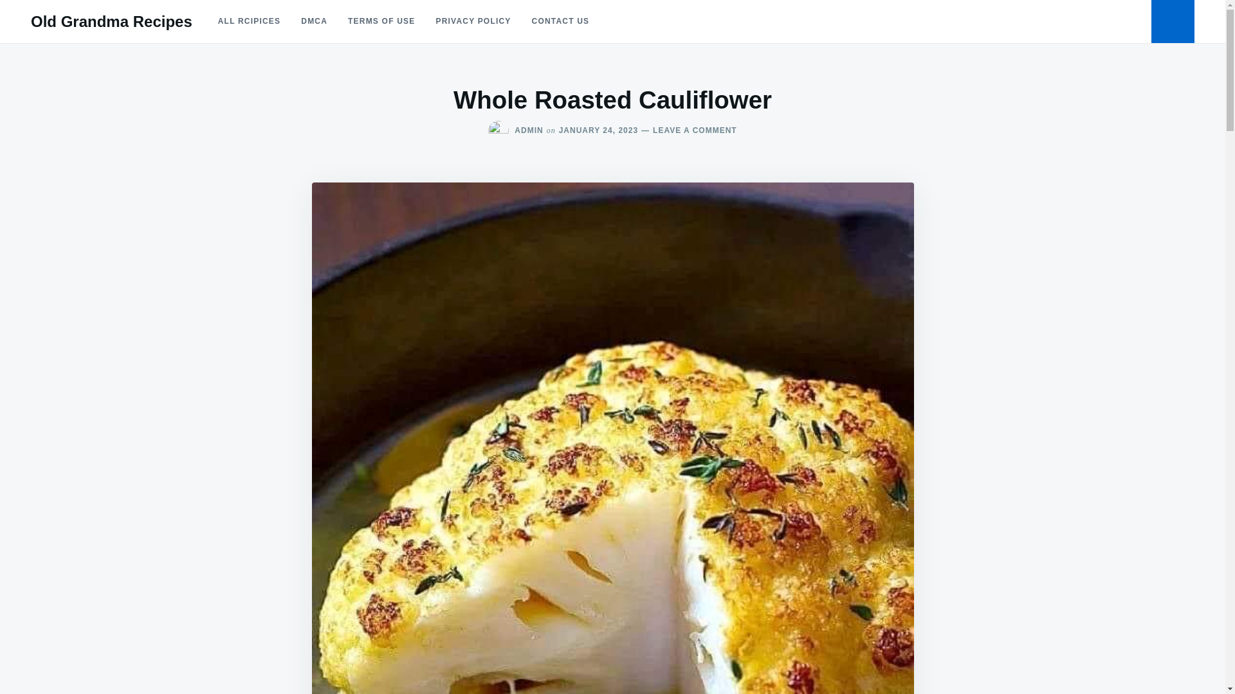 The height and width of the screenshot is (694, 1235). Describe the element at coordinates (314, 21) in the screenshot. I see `DMCA` at that location.